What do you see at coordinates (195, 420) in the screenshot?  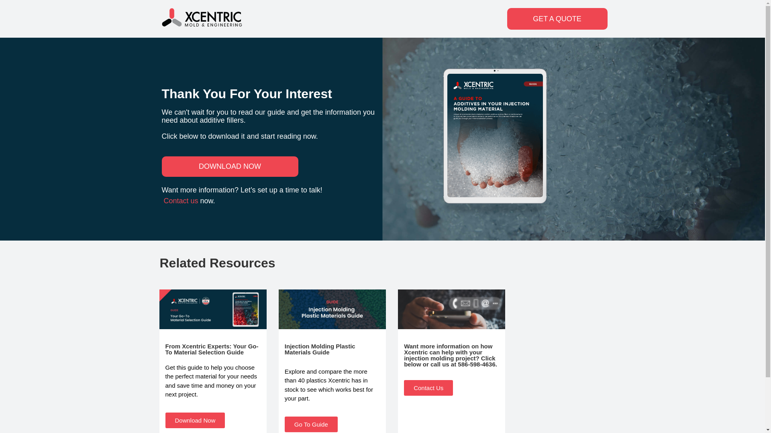 I see `Download Now` at bounding box center [195, 420].